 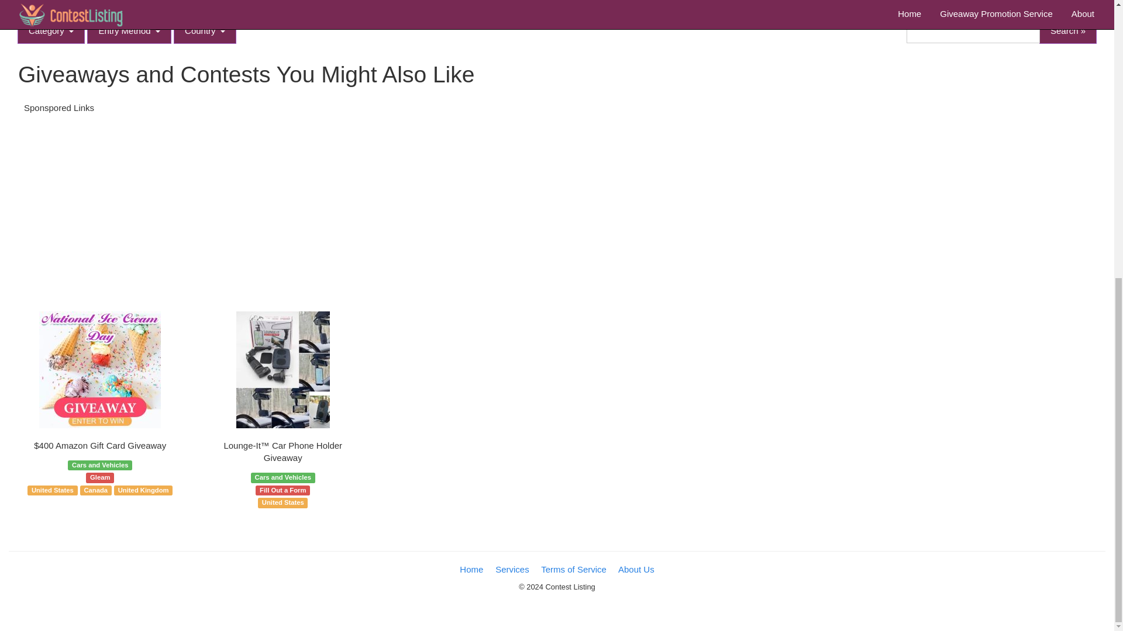 What do you see at coordinates (51, 30) in the screenshot?
I see `Category  ` at bounding box center [51, 30].